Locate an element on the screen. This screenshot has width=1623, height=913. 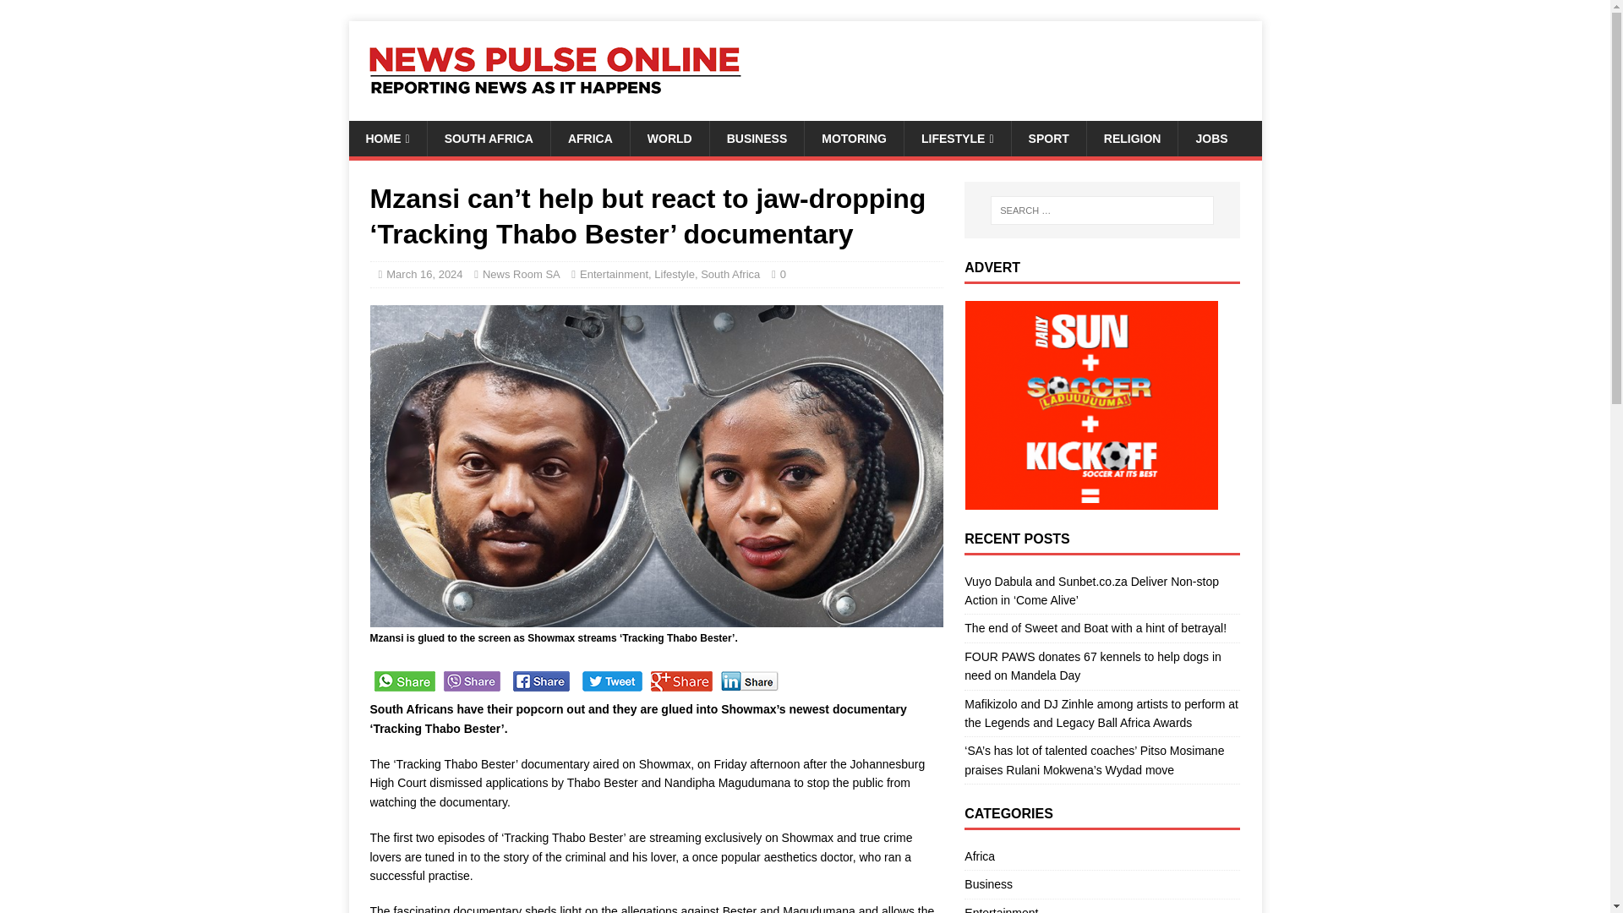
JOBS is located at coordinates (1210, 138).